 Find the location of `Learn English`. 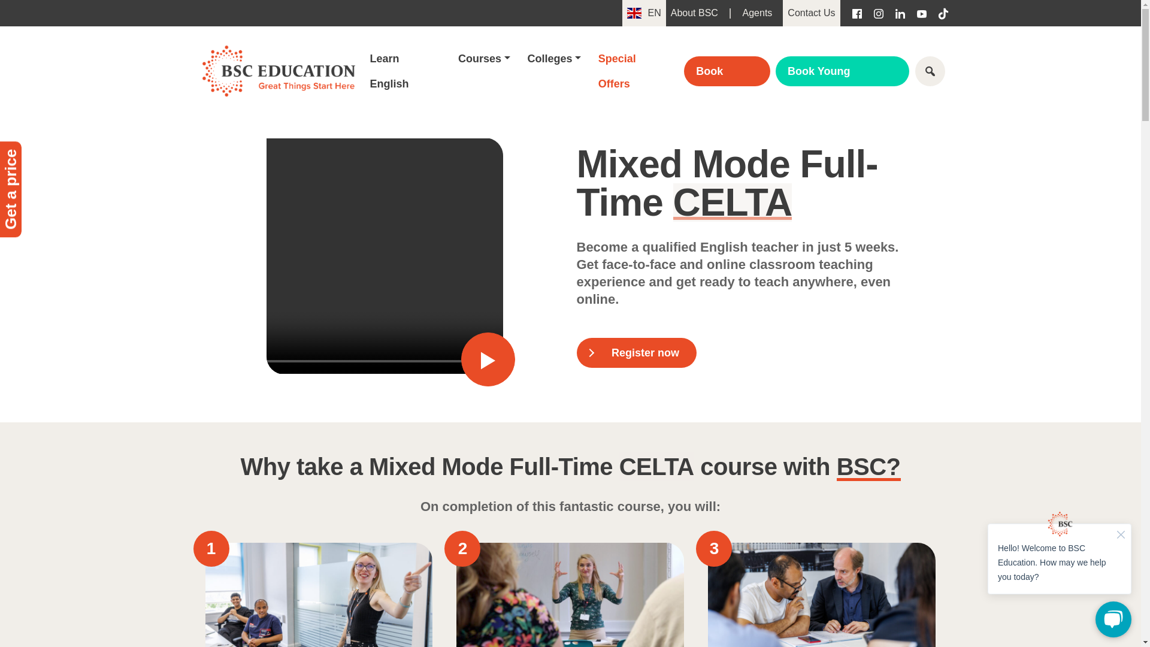

Learn English is located at coordinates (405, 71).